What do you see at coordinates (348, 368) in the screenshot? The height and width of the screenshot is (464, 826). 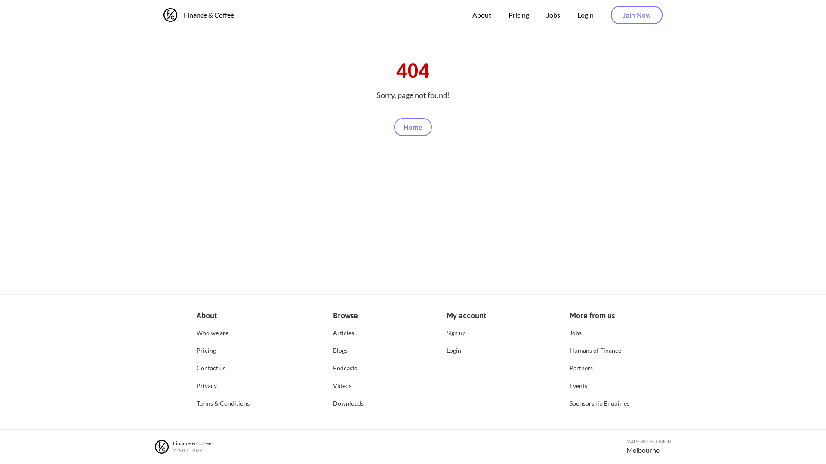 I see `Podcasts` at bounding box center [348, 368].